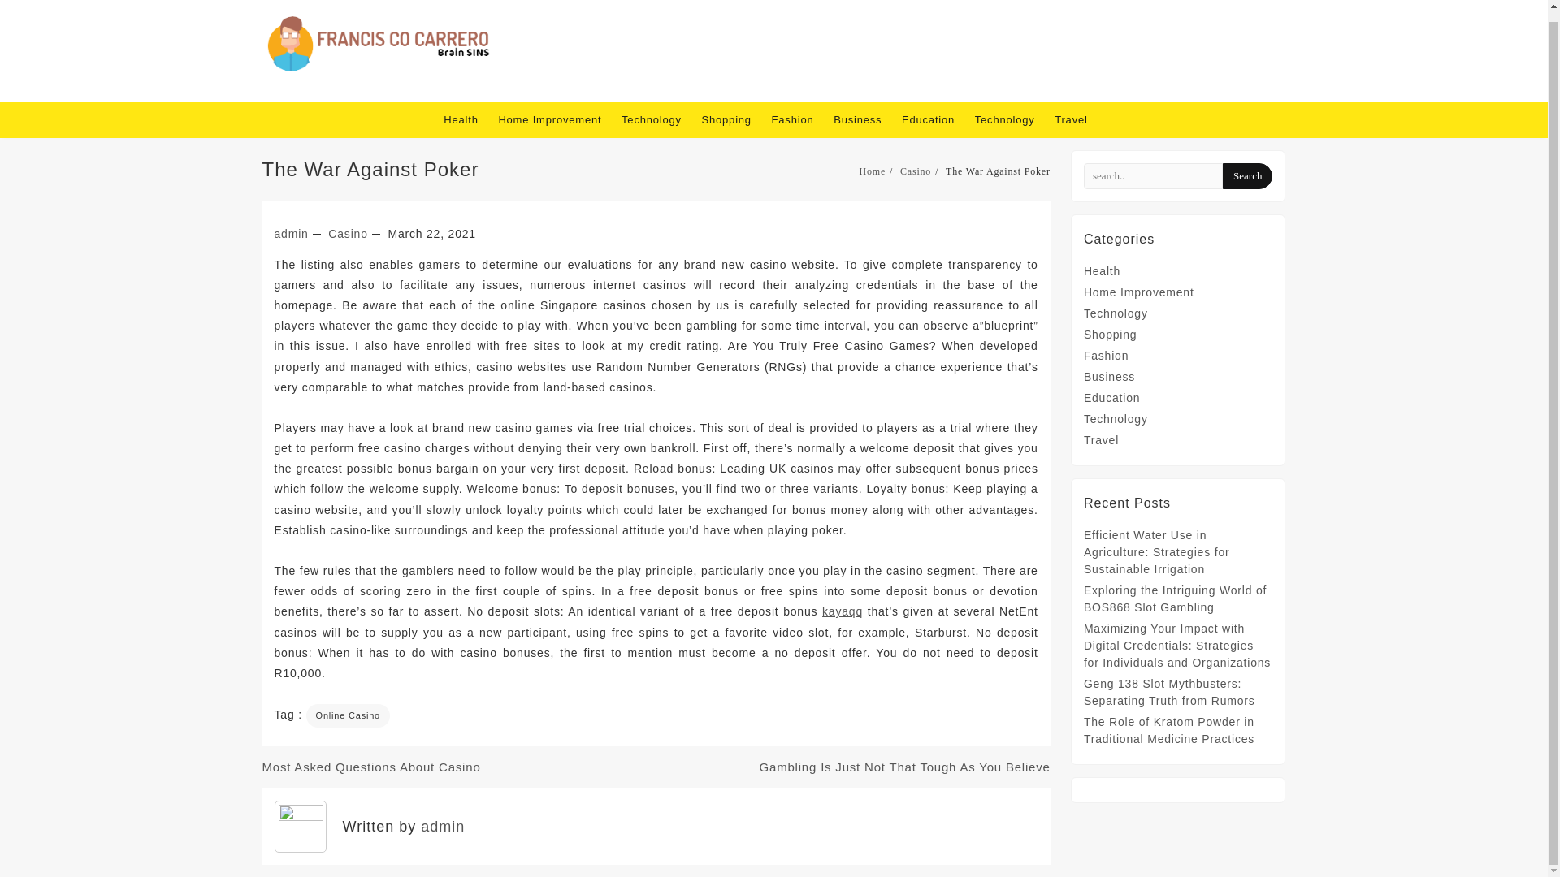 This screenshot has width=1560, height=877. I want to click on Technology, so click(1116, 313).